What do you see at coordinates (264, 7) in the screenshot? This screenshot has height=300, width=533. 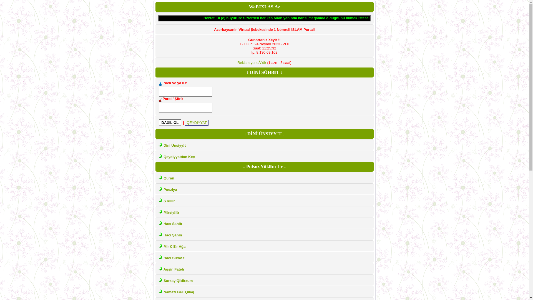 I see `WaP.IXLAS.Az` at bounding box center [264, 7].